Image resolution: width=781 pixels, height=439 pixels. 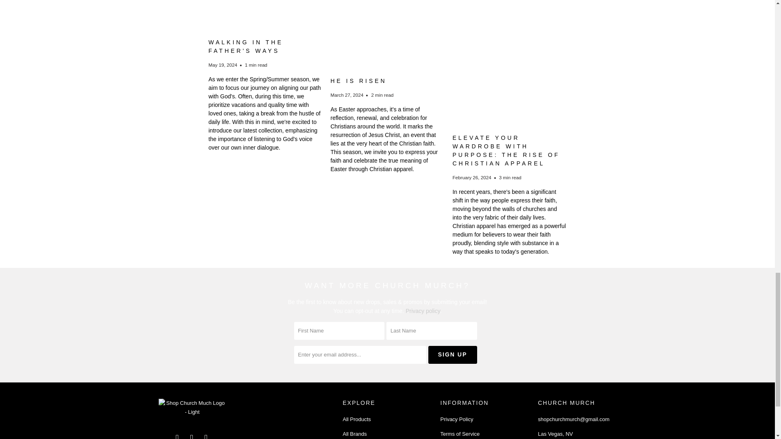 What do you see at coordinates (265, 18) in the screenshot?
I see `Walking in the Father's Ways` at bounding box center [265, 18].